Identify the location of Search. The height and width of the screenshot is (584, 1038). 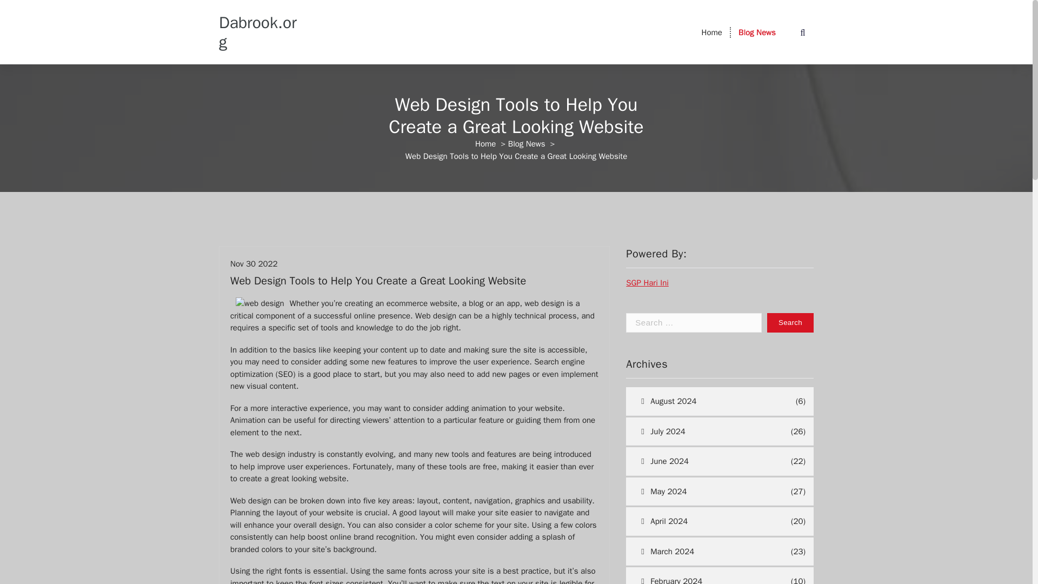
(790, 322).